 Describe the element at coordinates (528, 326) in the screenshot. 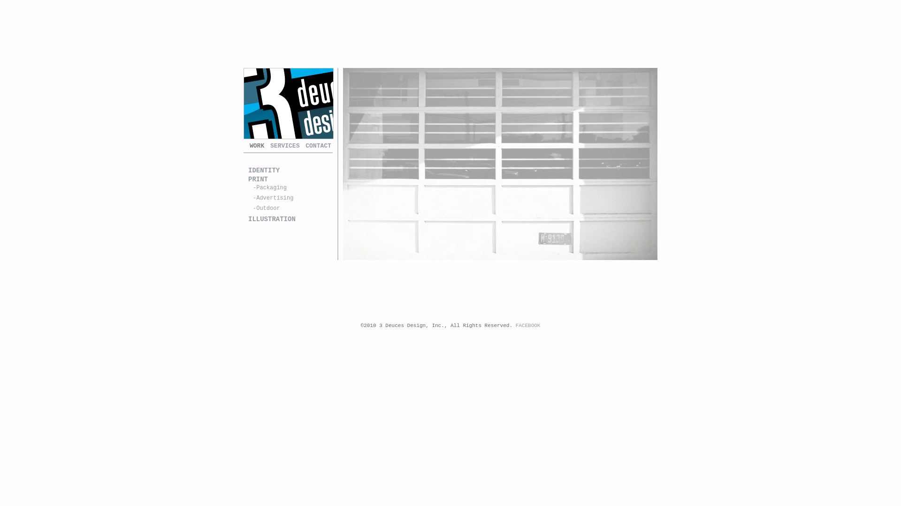

I see `FACEBOOK` at that location.